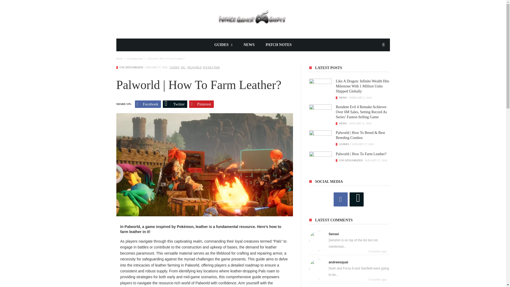 The height and width of the screenshot is (287, 510). What do you see at coordinates (223, 45) in the screenshot?
I see `GUIDES` at bounding box center [223, 45].